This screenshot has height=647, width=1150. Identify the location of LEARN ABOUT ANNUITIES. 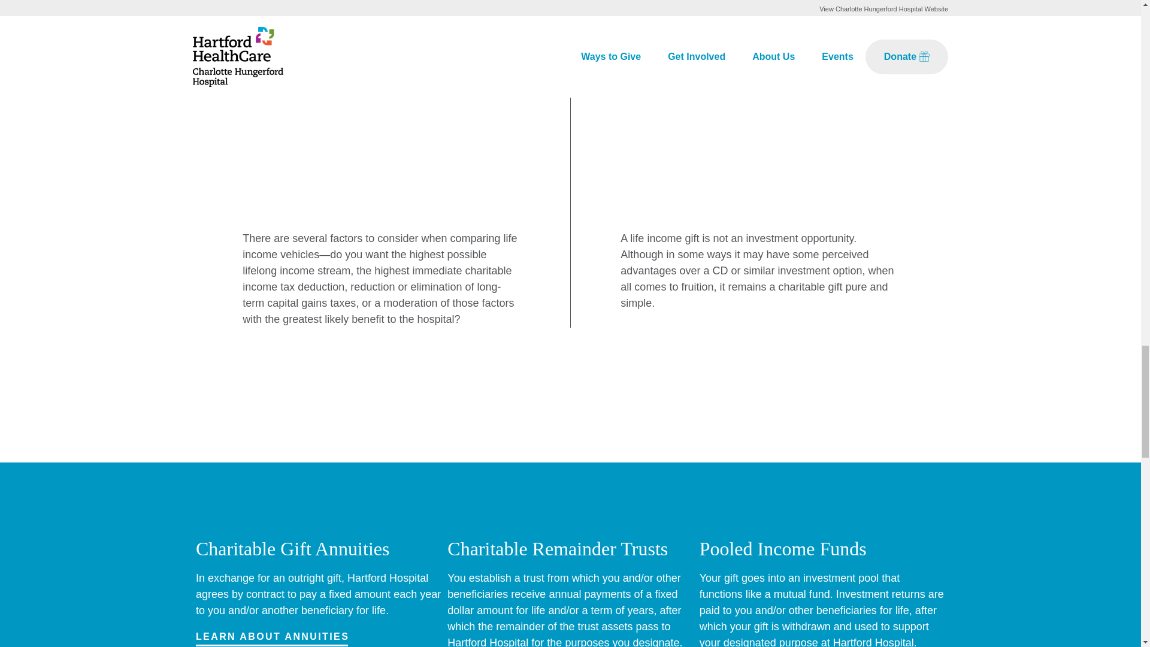
(272, 636).